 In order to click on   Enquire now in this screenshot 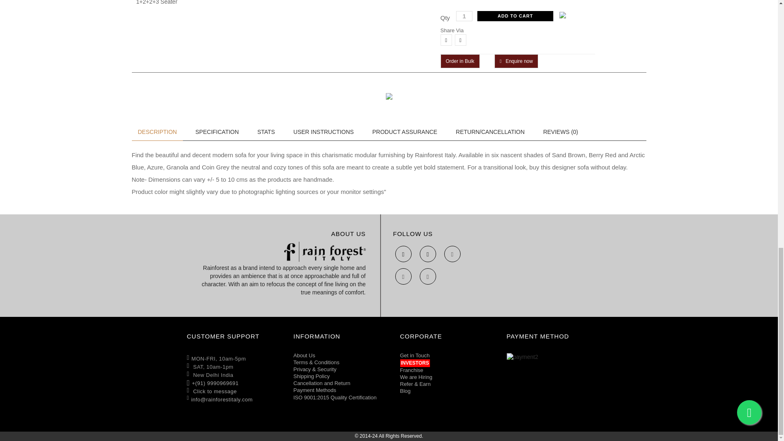, I will do `click(516, 61)`.